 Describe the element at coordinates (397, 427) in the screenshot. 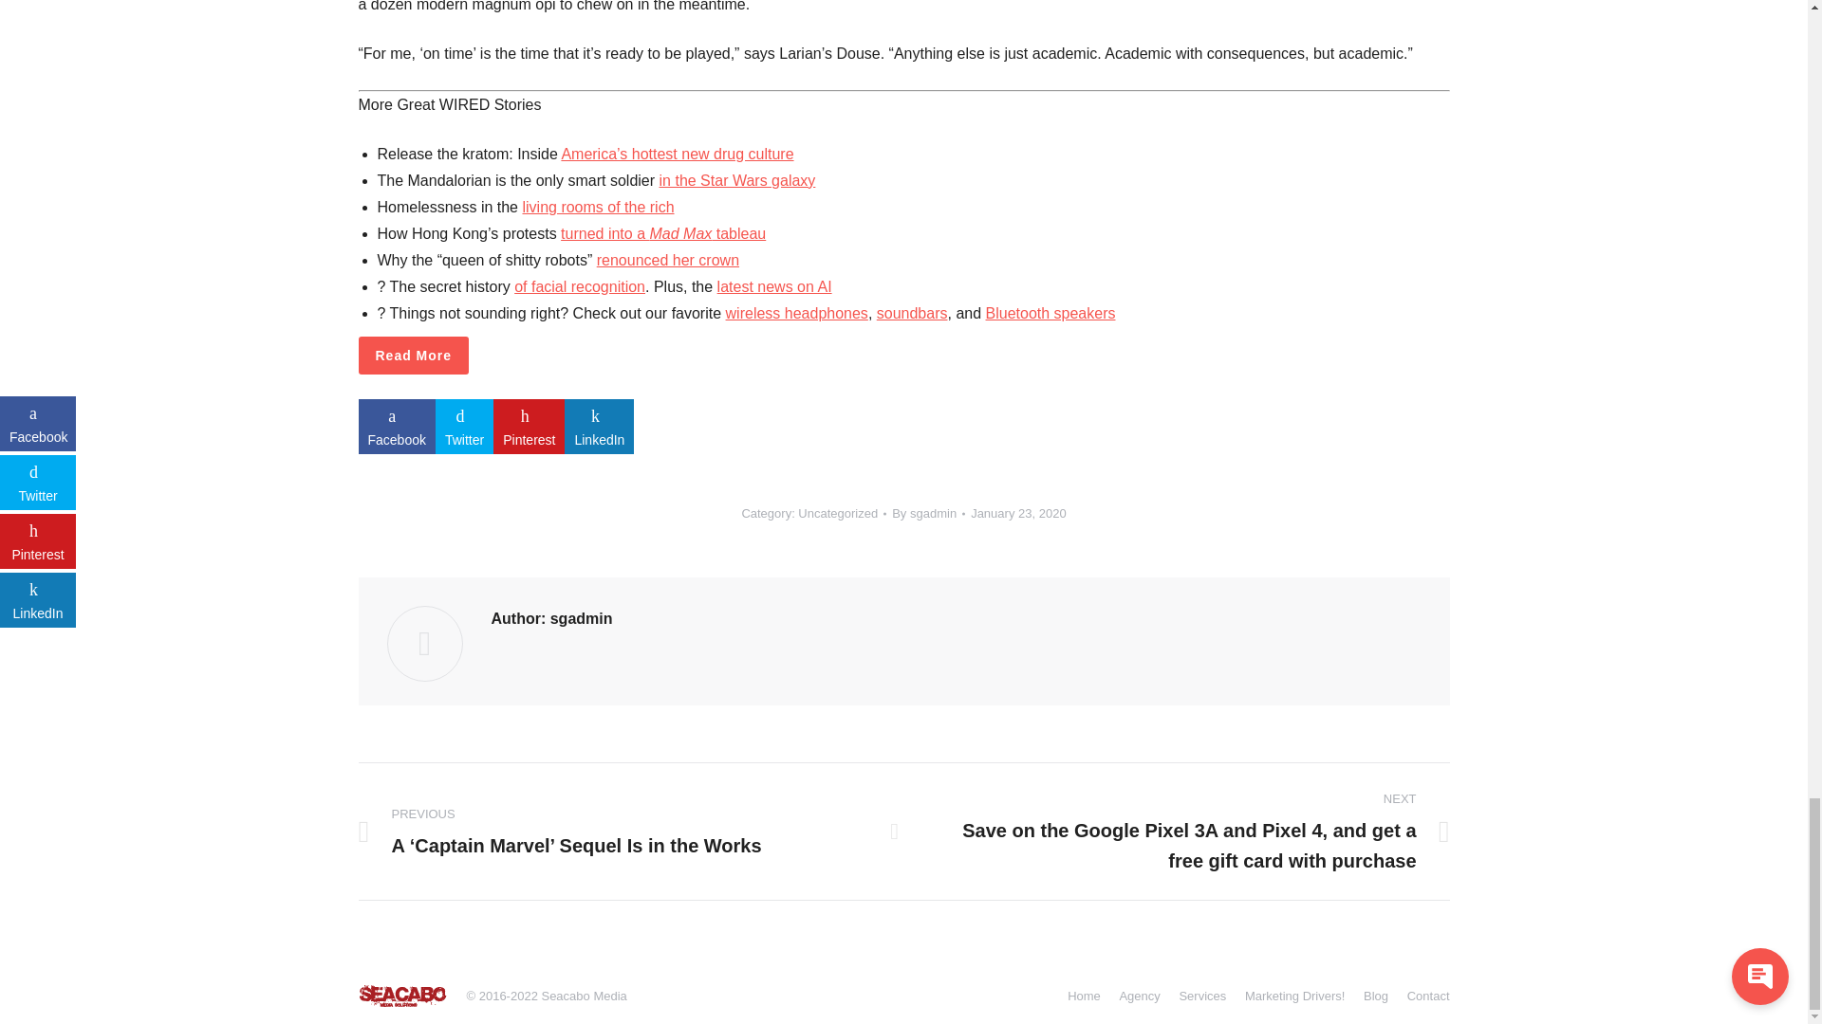

I see `Share on Facebook` at that location.